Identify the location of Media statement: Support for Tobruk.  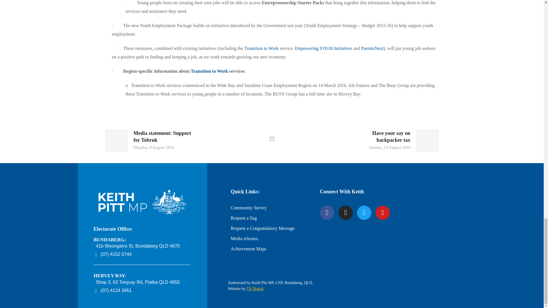
(149, 140).